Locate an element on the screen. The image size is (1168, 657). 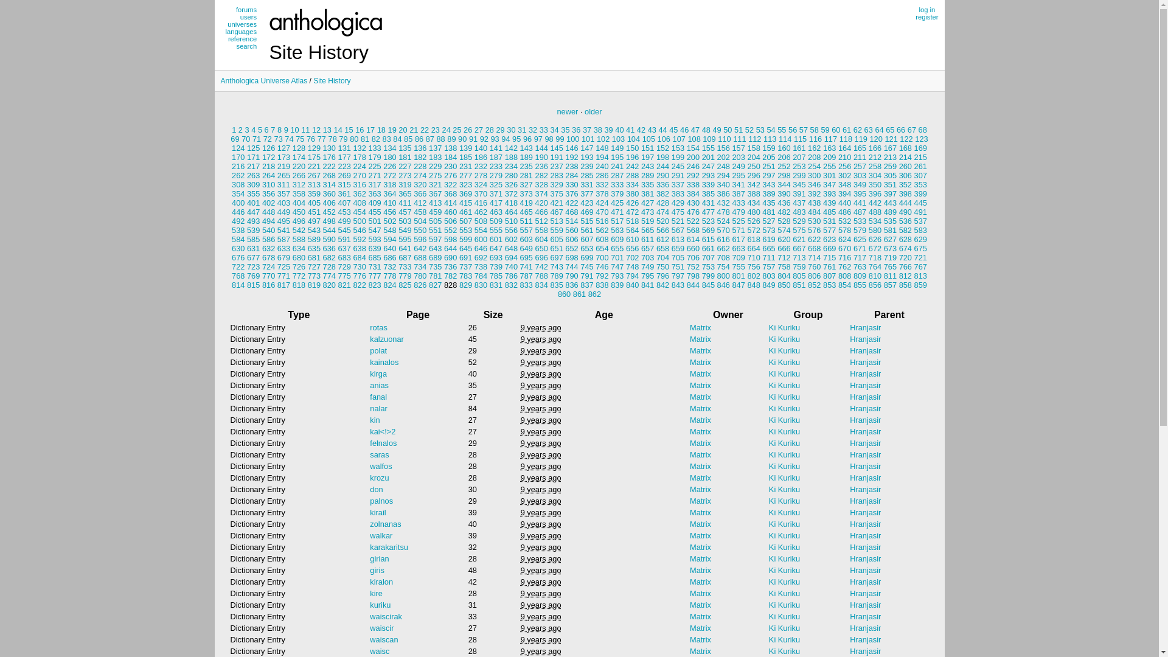
794 is located at coordinates (633, 276).